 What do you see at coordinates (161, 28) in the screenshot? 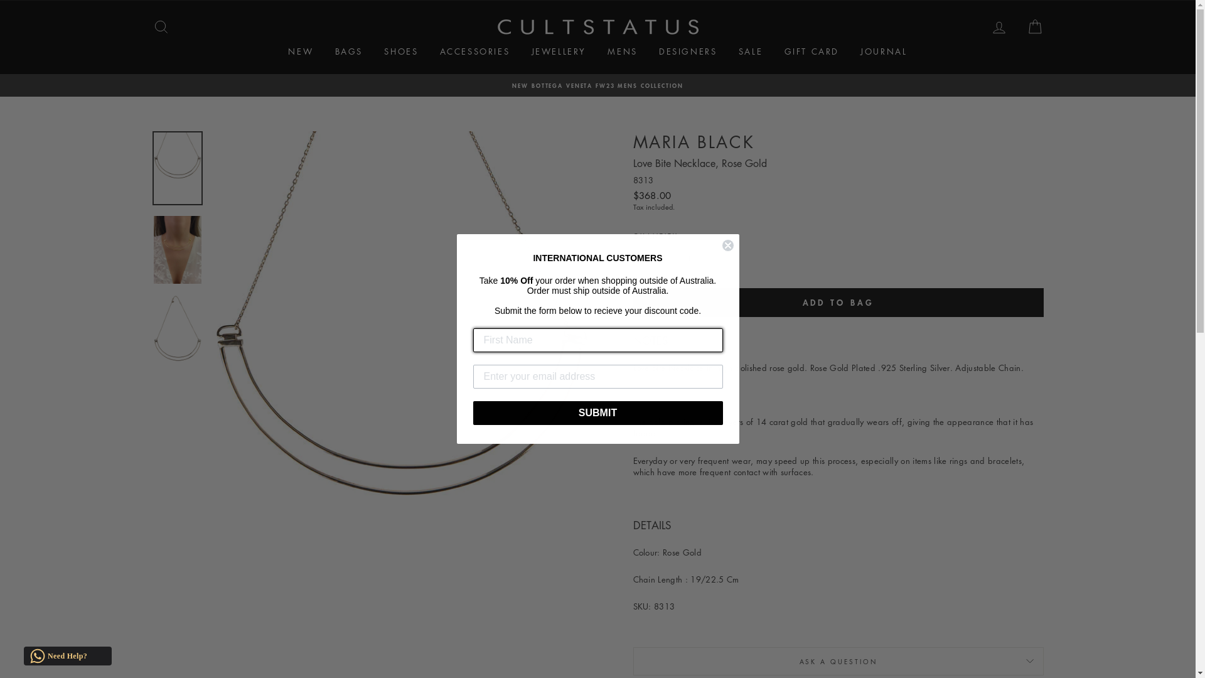
I see `SEARCH` at bounding box center [161, 28].